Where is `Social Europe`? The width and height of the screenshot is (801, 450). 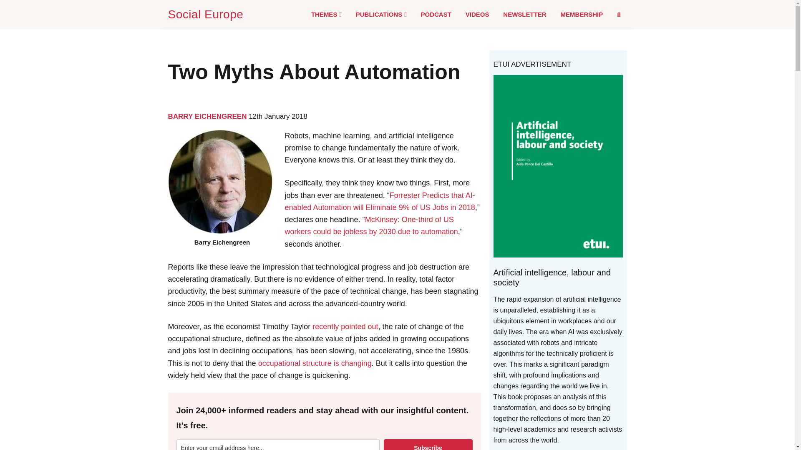 Social Europe is located at coordinates (207, 14).